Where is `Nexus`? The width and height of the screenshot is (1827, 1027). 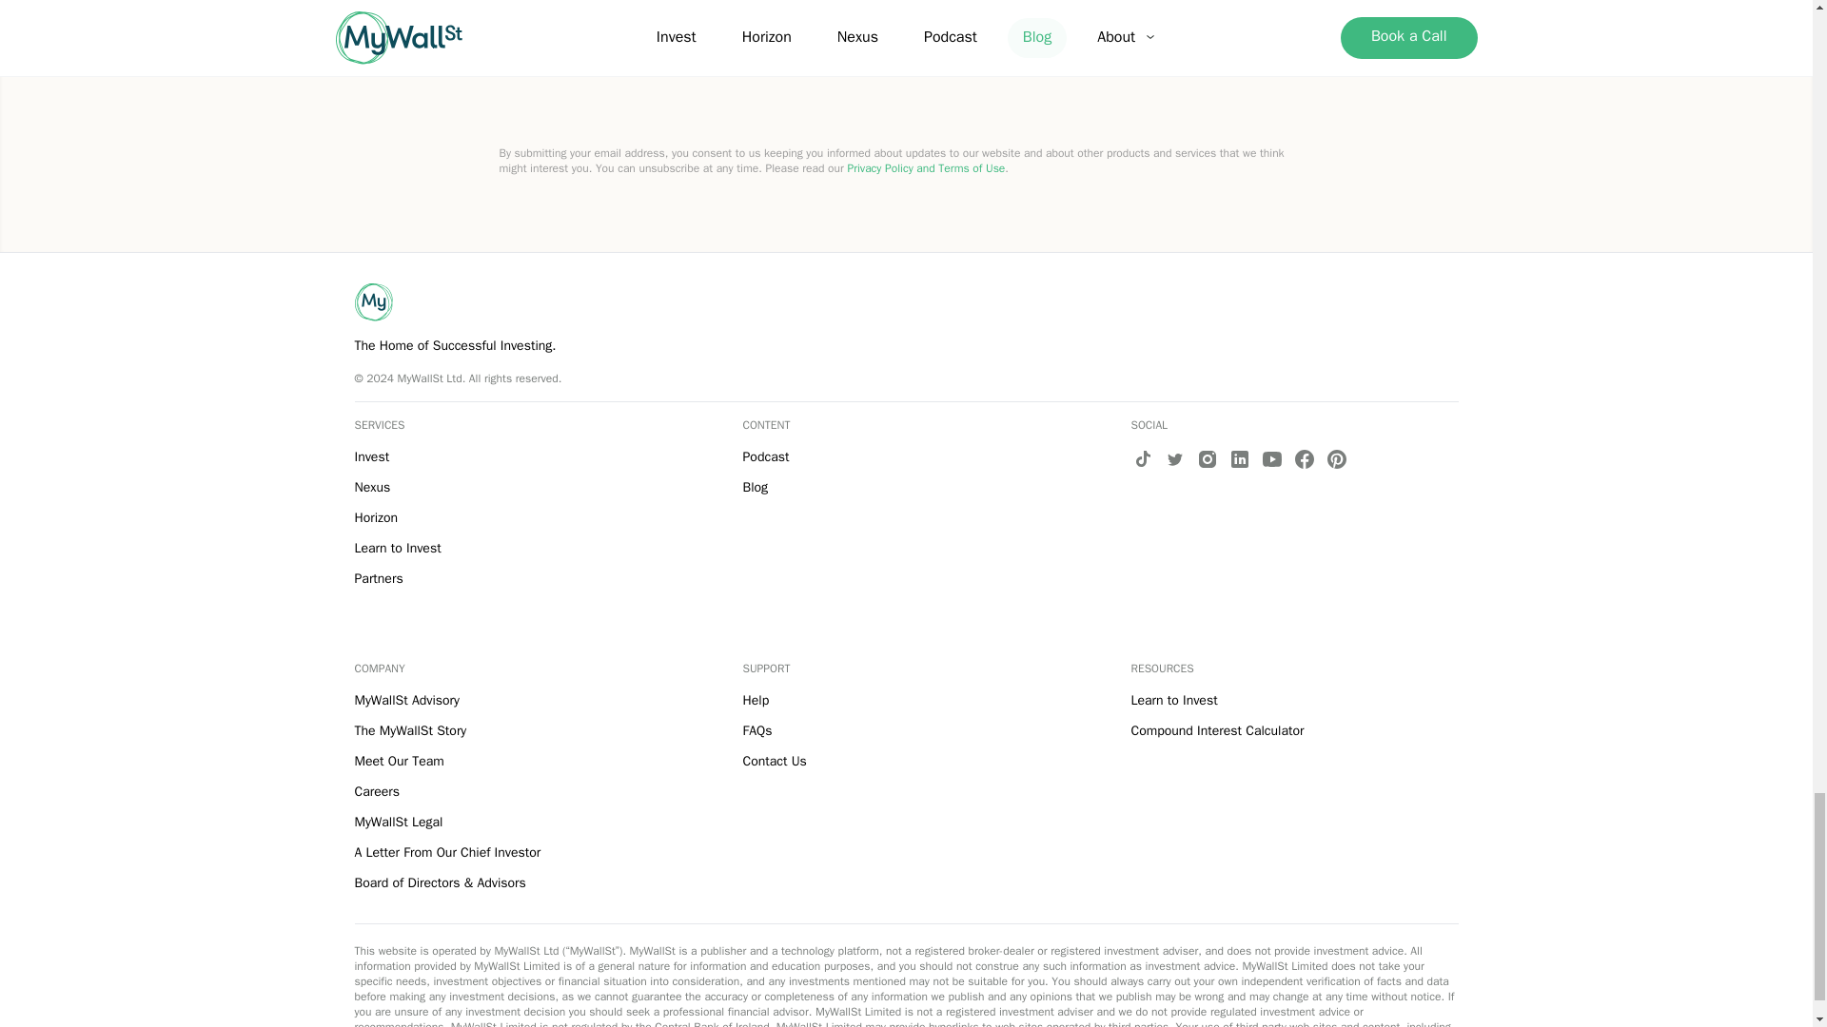
Nexus is located at coordinates (372, 487).